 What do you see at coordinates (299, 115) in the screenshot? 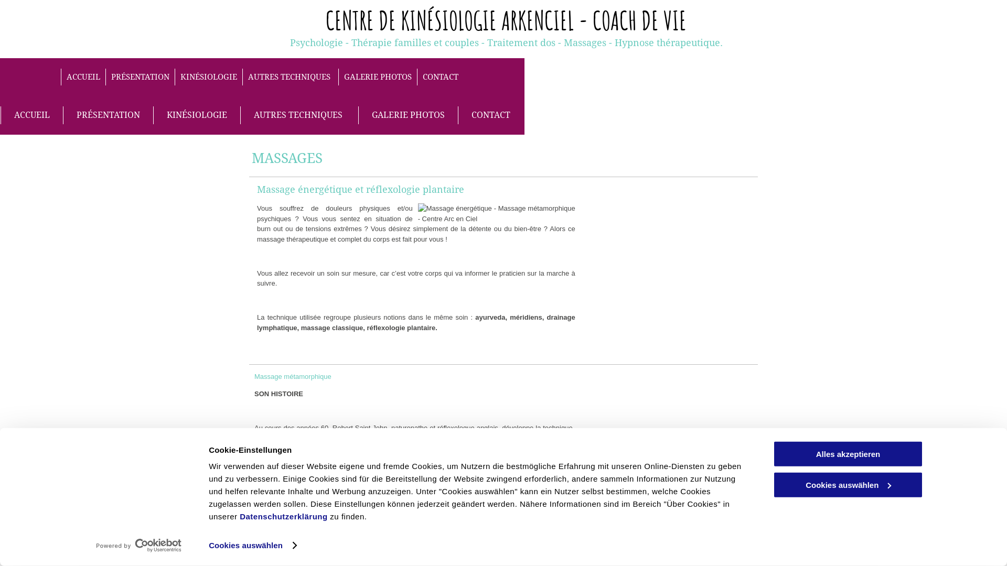
I see `AUTRES TECHNIQUES` at bounding box center [299, 115].